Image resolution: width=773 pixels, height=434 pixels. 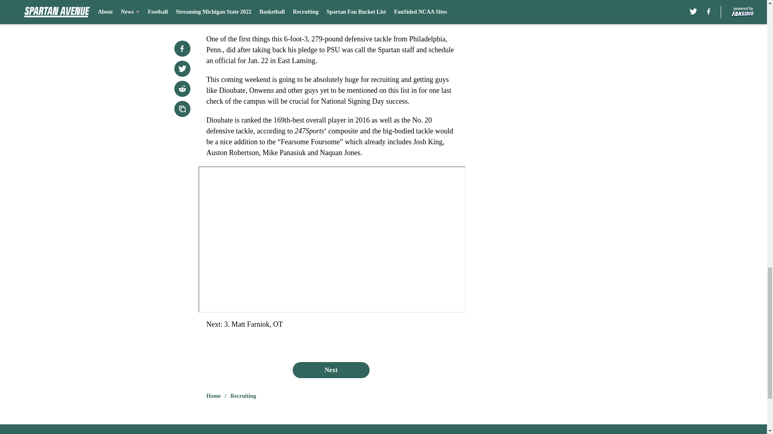 I want to click on Home, so click(x=213, y=396).